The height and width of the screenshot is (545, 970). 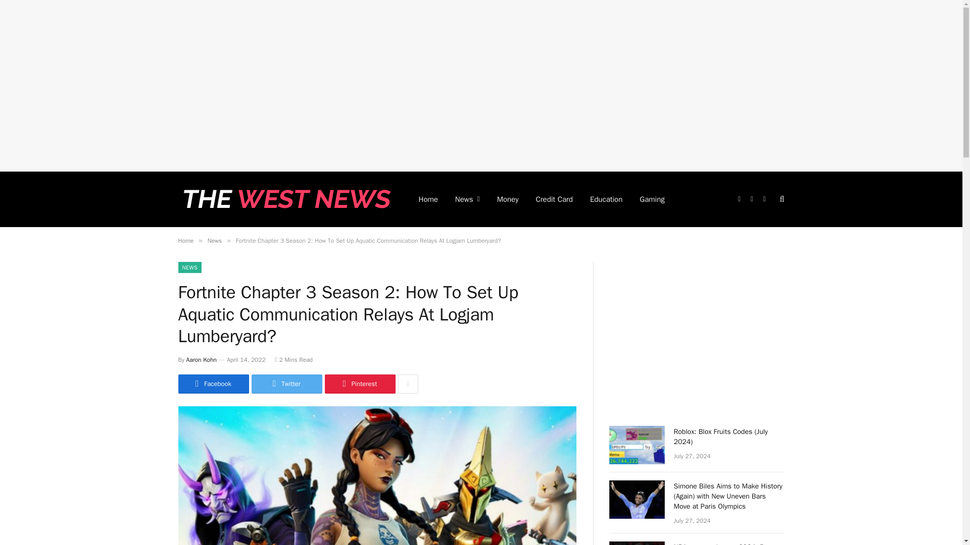 I want to click on Education, so click(x=606, y=199).